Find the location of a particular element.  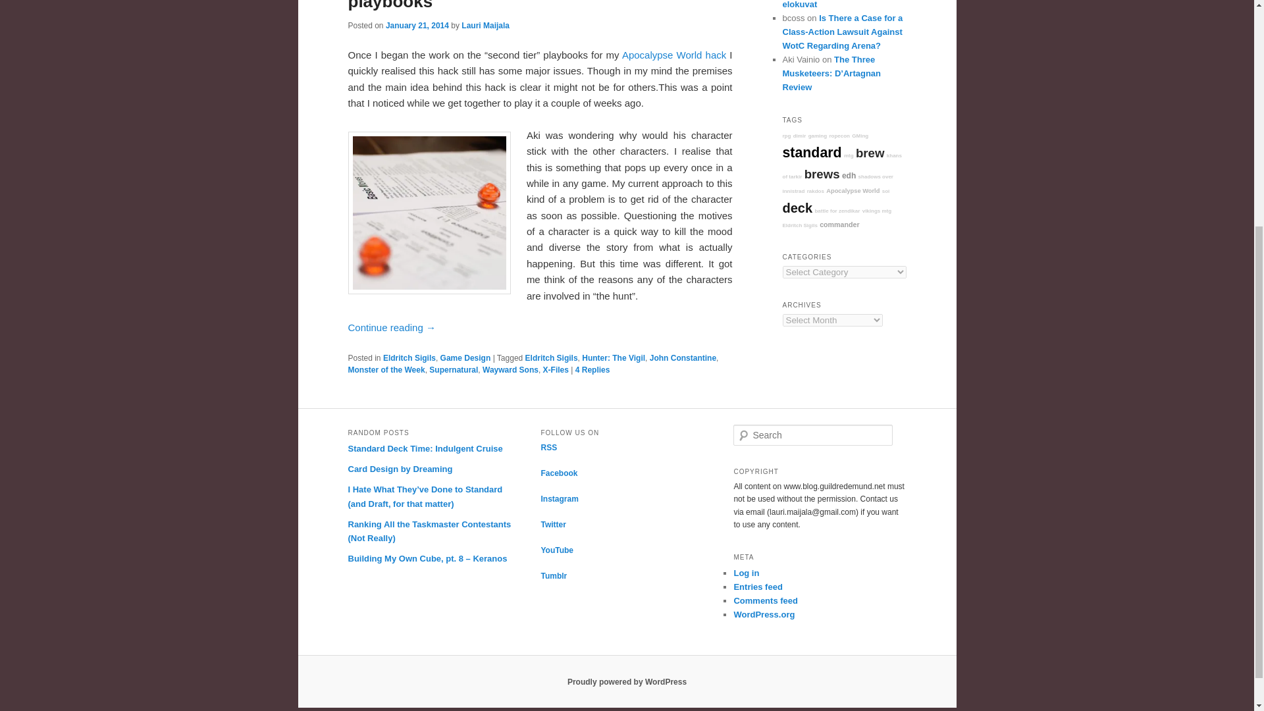

Hunter: The Vigil is located at coordinates (613, 357).